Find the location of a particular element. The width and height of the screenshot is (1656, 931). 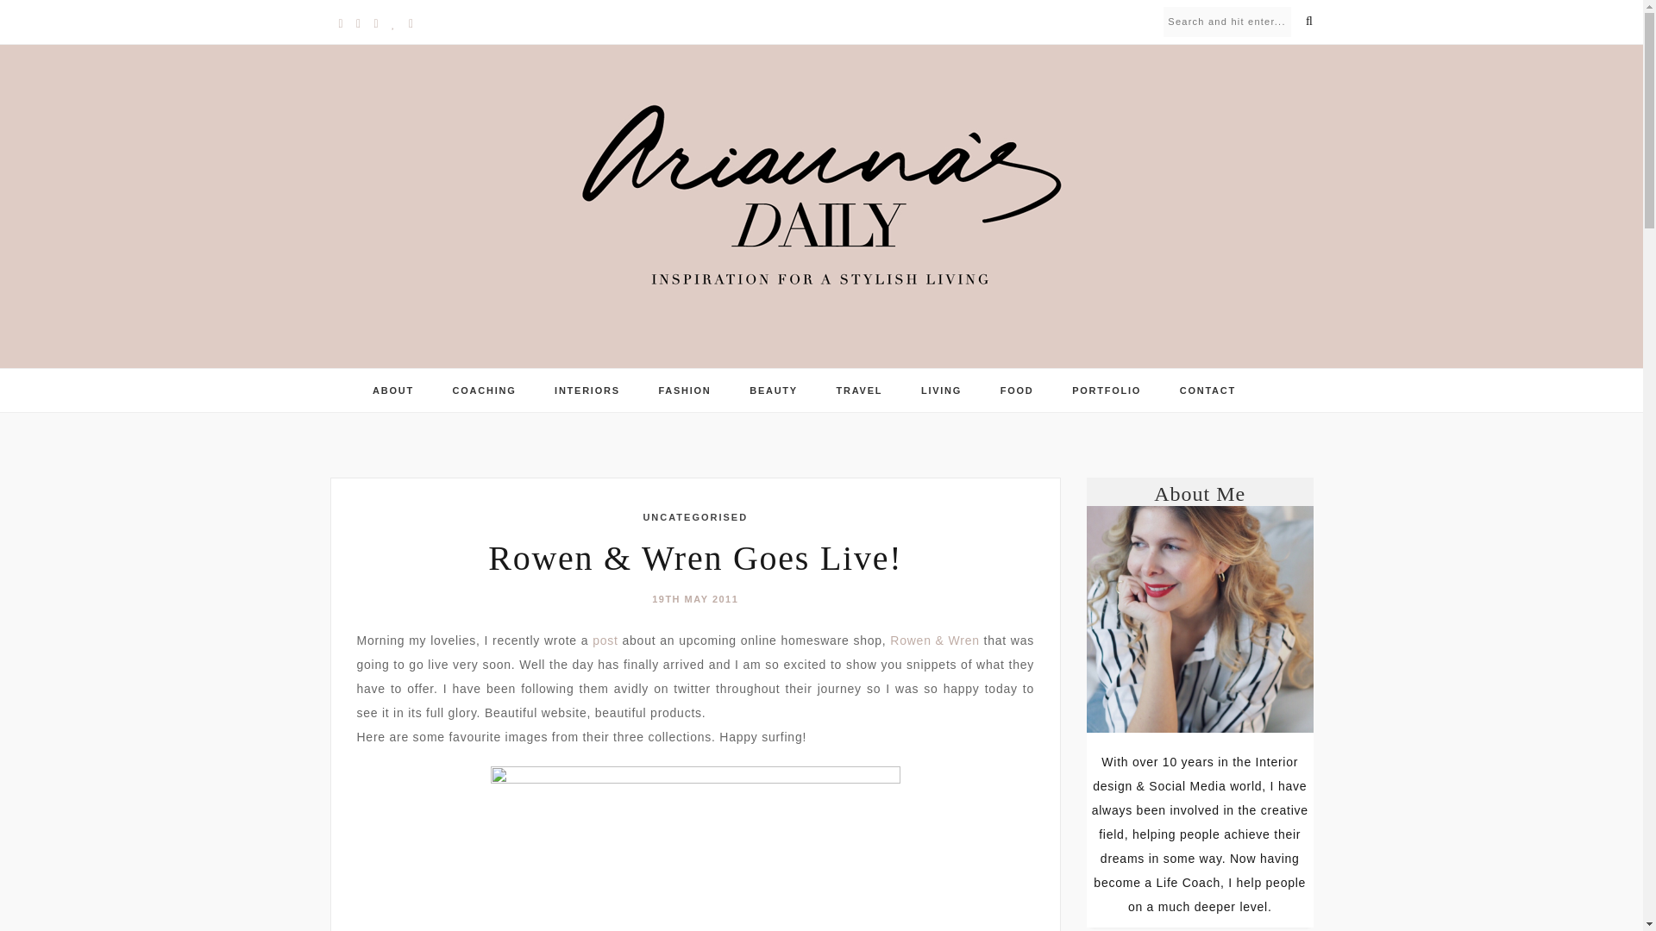

COACHING is located at coordinates (485, 390).